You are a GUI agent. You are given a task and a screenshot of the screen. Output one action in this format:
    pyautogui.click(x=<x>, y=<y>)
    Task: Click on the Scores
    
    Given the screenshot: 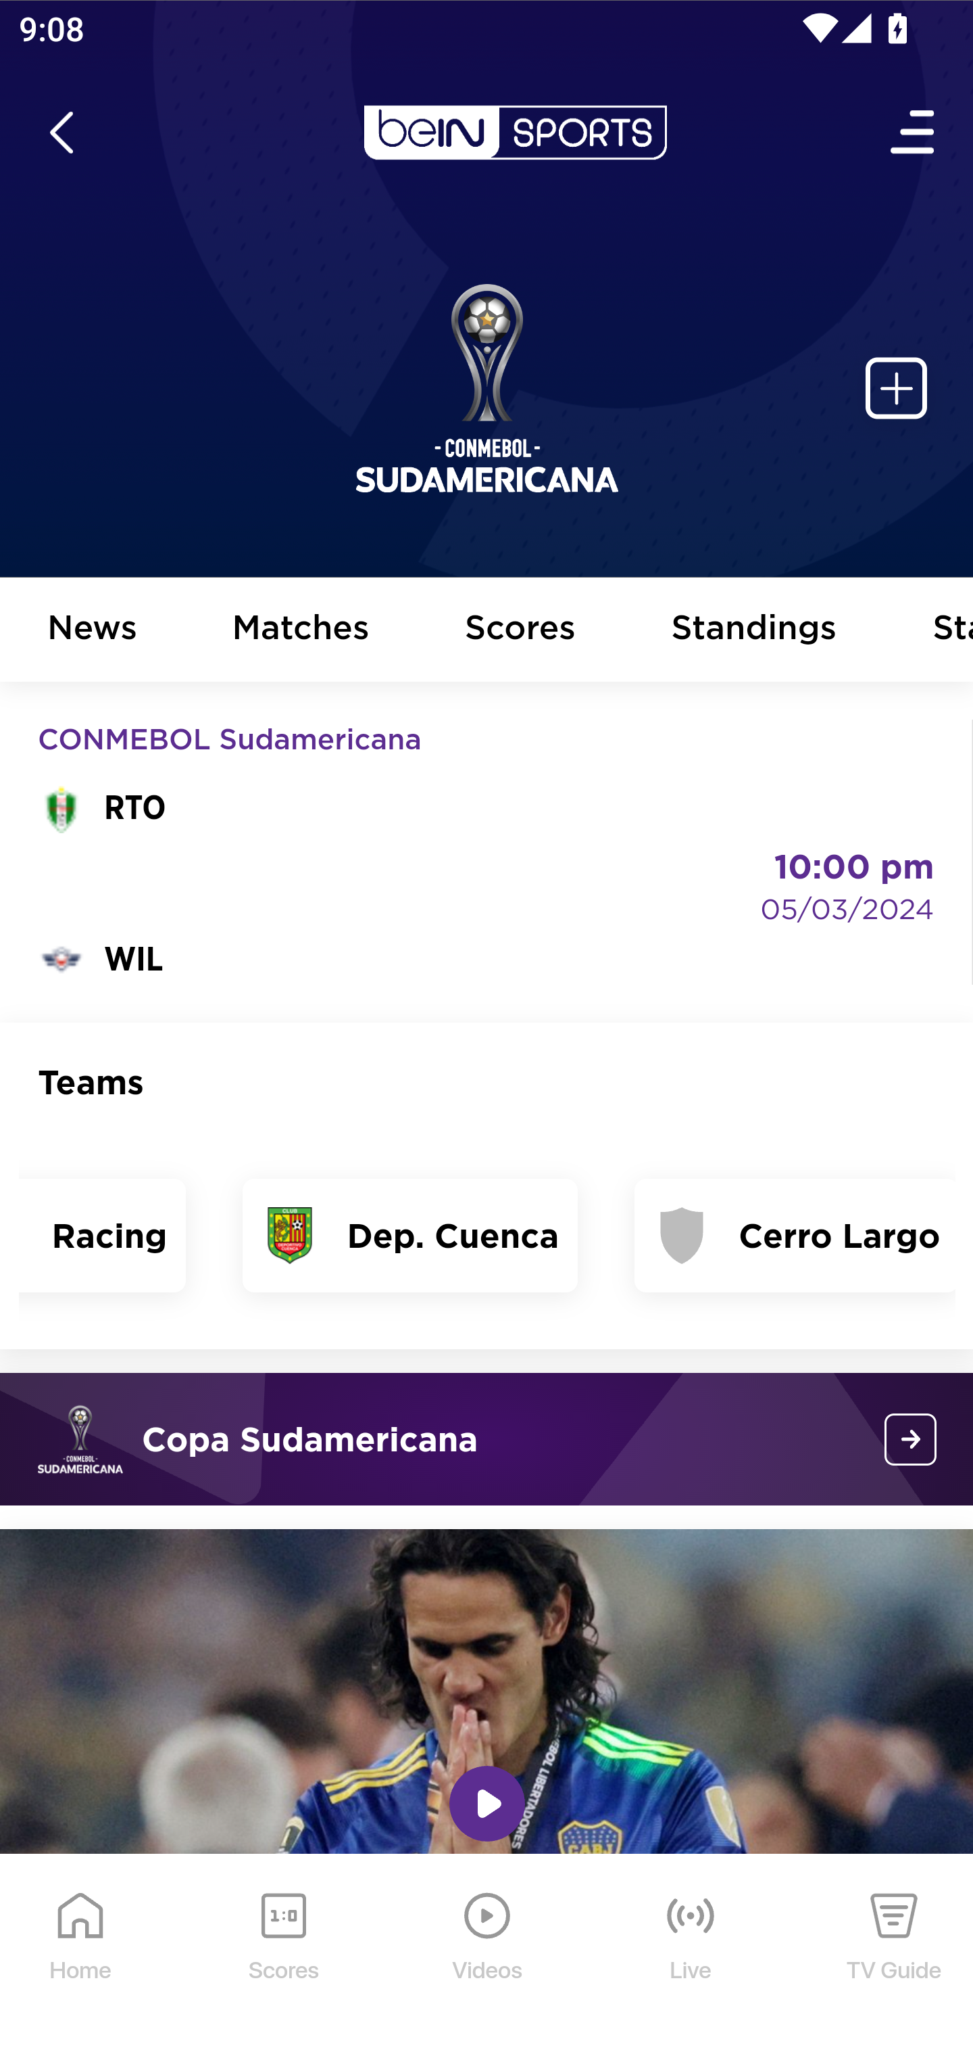 What is the action you would take?
    pyautogui.click(x=522, y=630)
    